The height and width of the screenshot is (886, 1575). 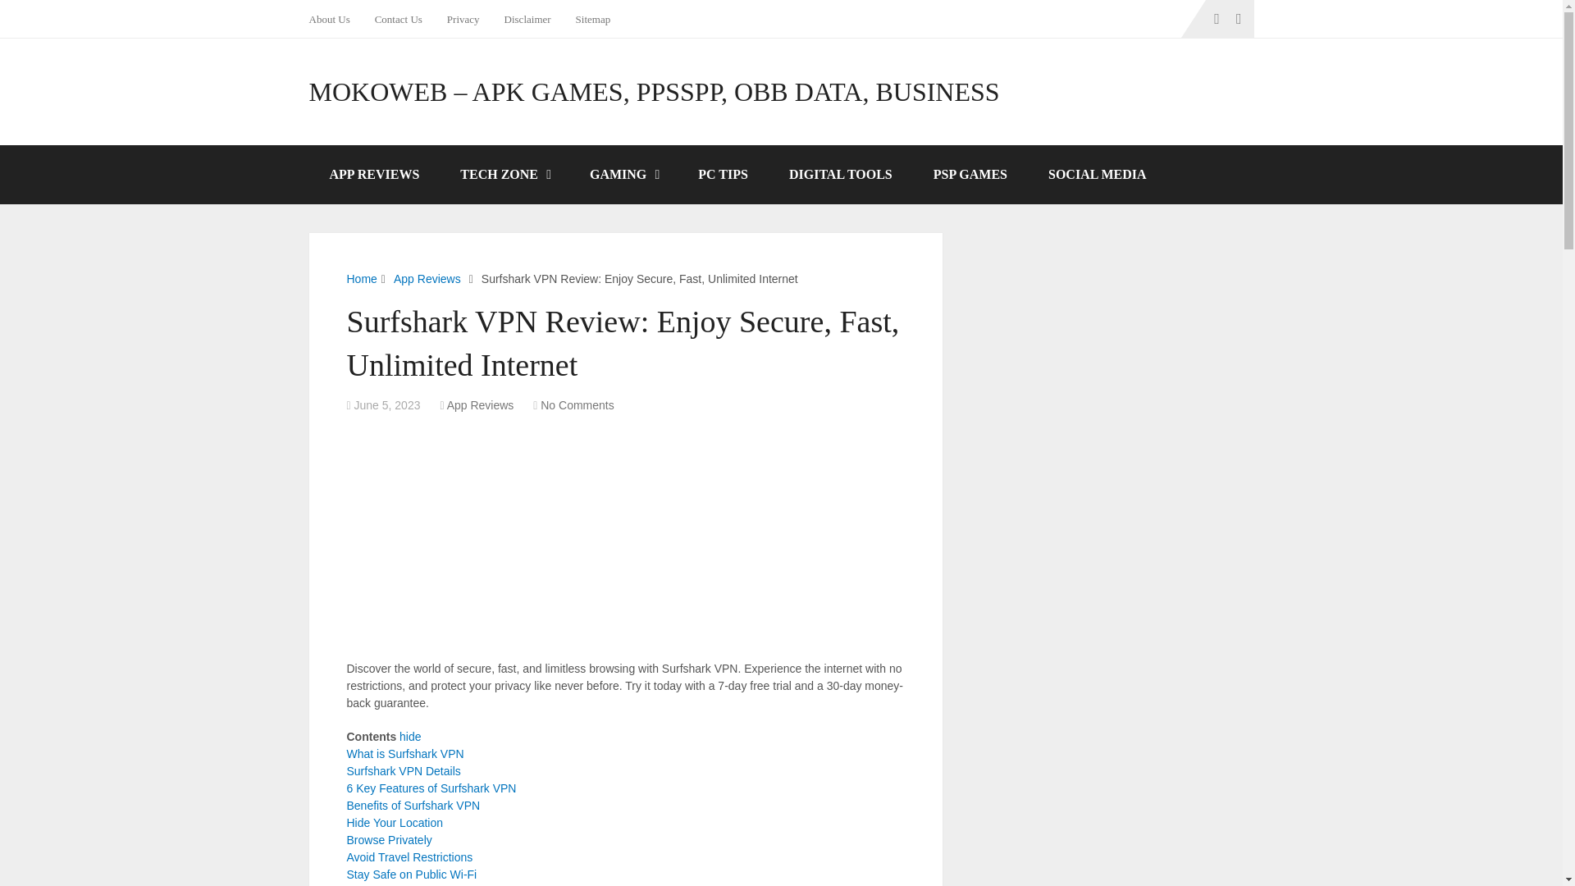 What do you see at coordinates (403, 771) in the screenshot?
I see `Surfshark VPN Details` at bounding box center [403, 771].